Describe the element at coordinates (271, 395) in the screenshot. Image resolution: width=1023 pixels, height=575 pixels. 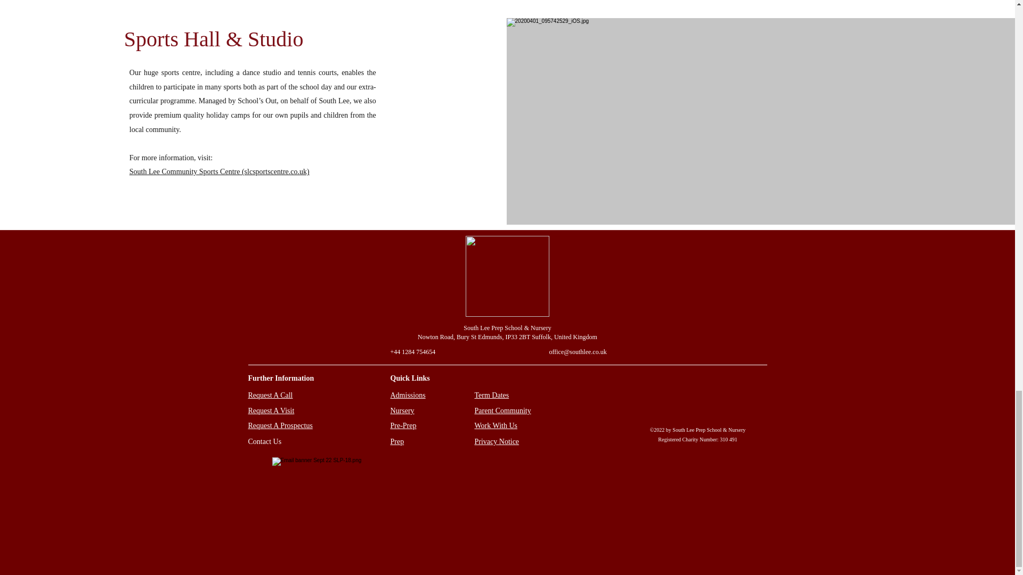
I see `Request A Call` at that location.